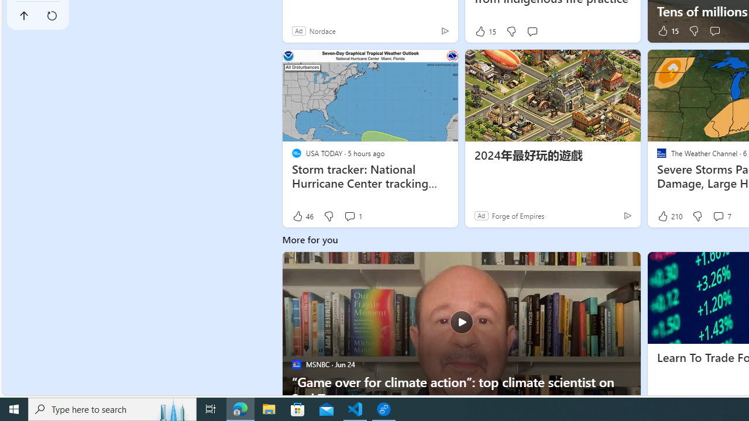  Describe the element at coordinates (669, 216) in the screenshot. I see `210 Like` at that location.